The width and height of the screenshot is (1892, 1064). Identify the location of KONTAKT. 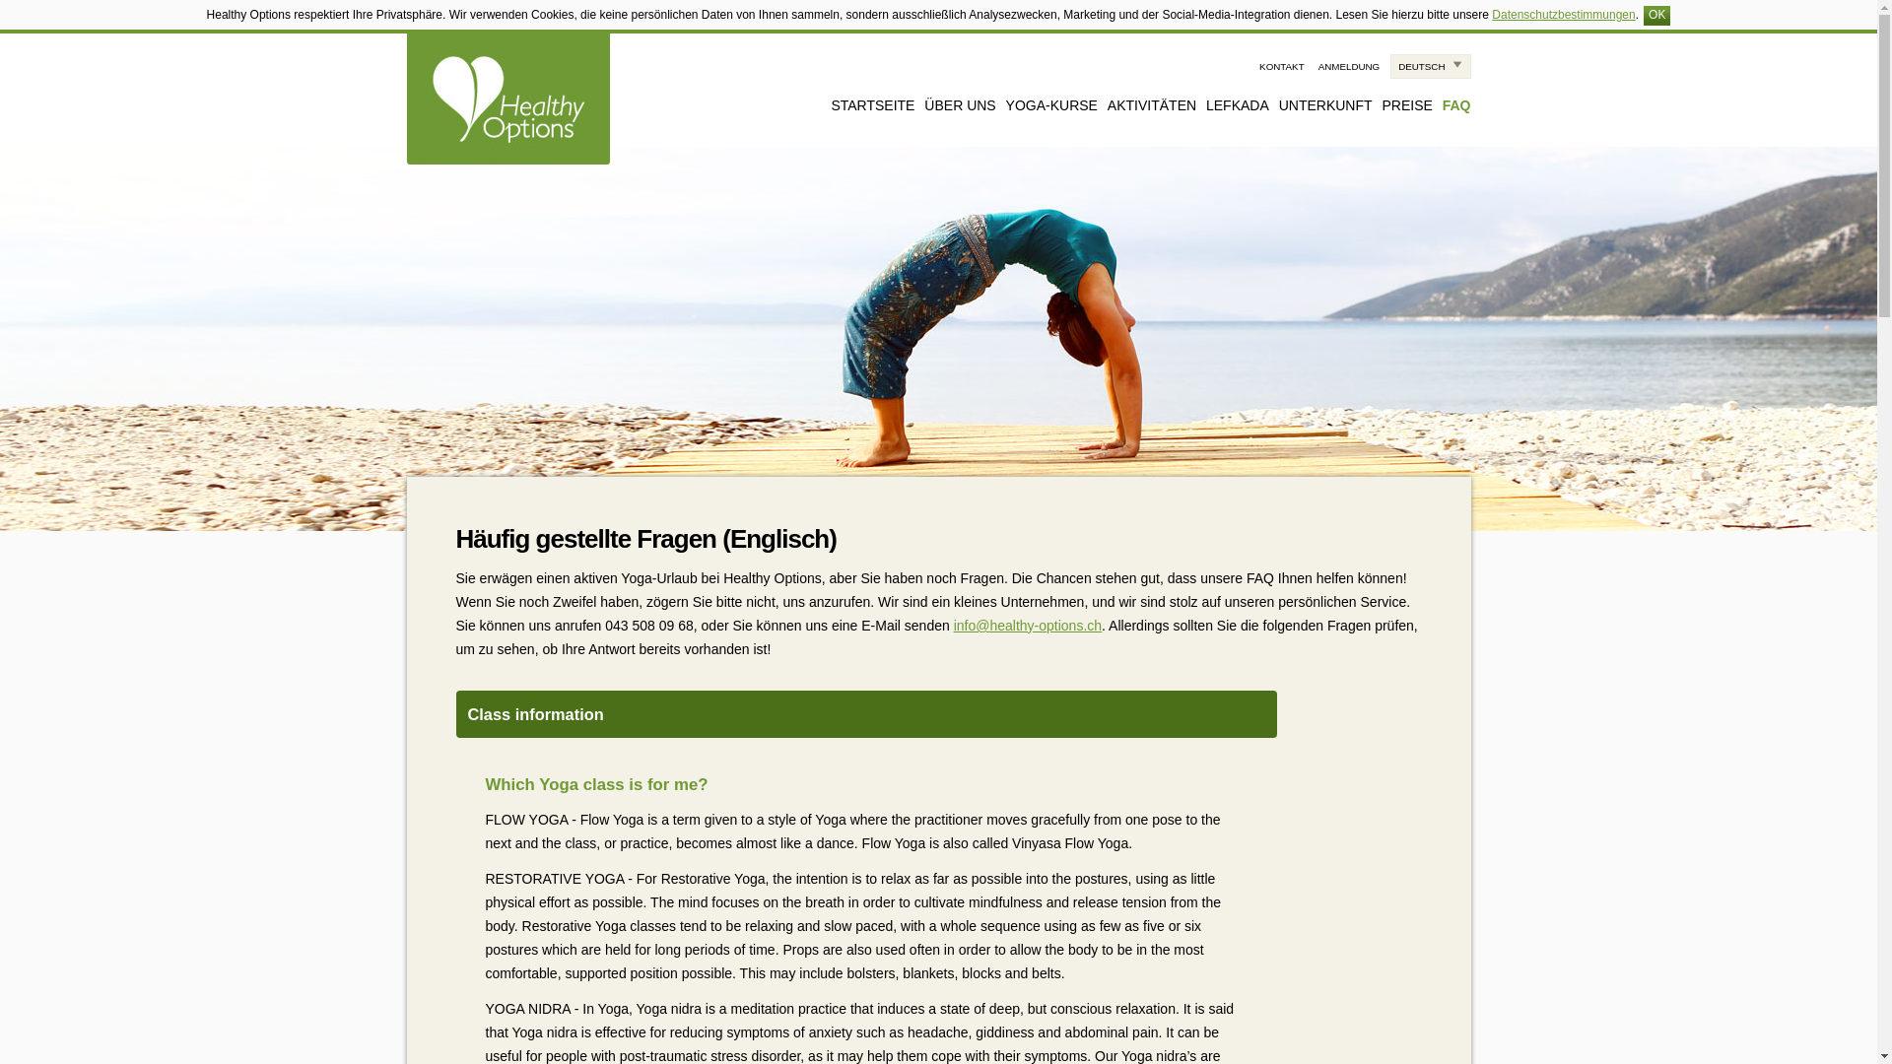
(1282, 66).